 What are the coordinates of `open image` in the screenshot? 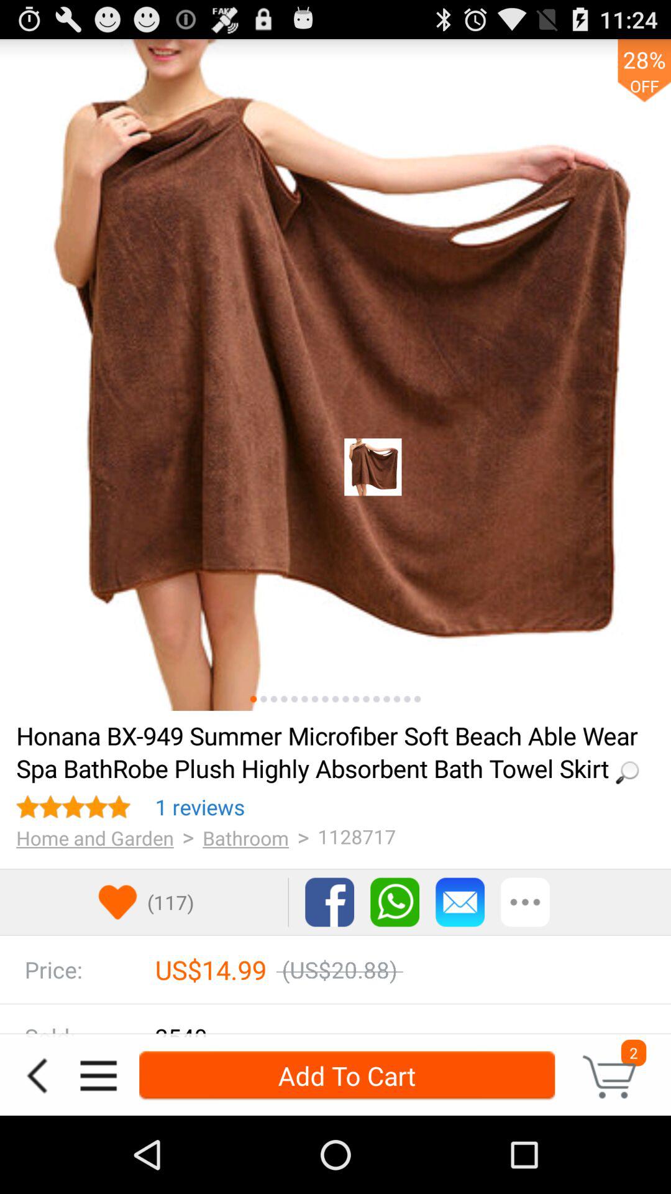 It's located at (335, 375).